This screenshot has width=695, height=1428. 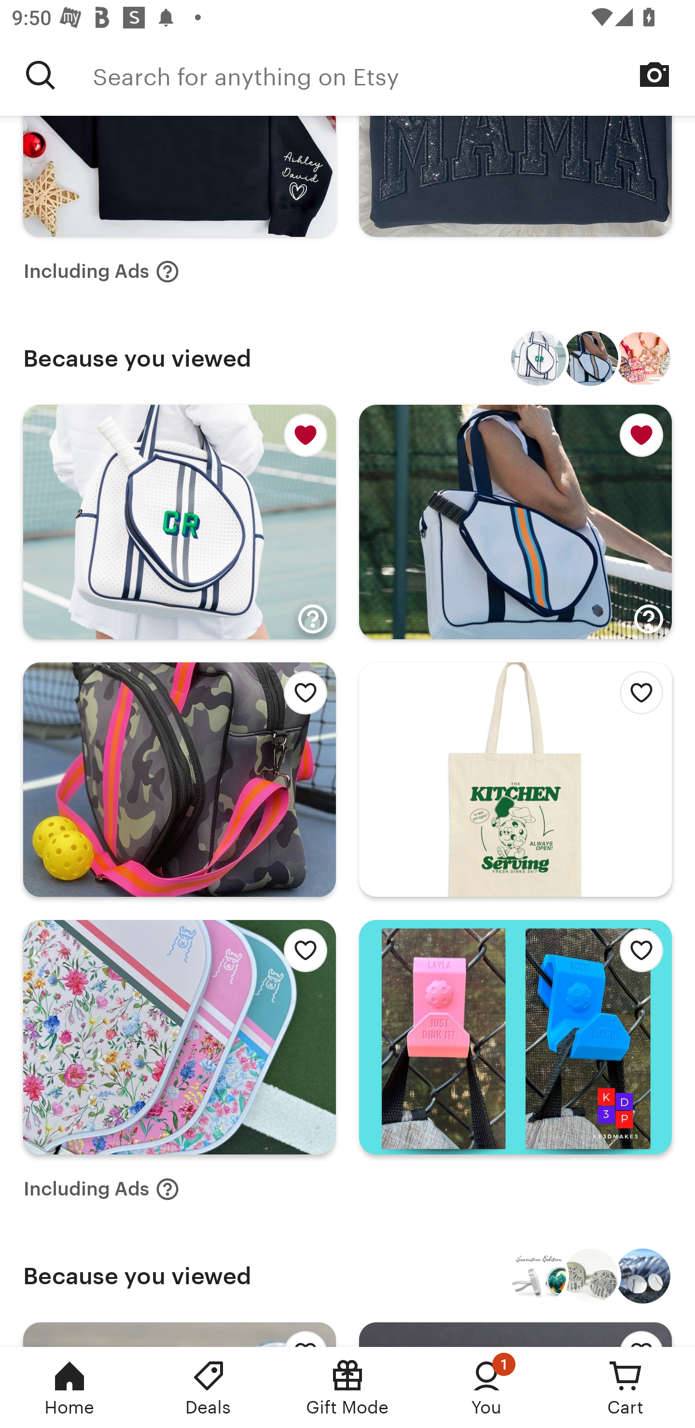 What do you see at coordinates (486, 1387) in the screenshot?
I see `You, 1 new notification You` at bounding box center [486, 1387].